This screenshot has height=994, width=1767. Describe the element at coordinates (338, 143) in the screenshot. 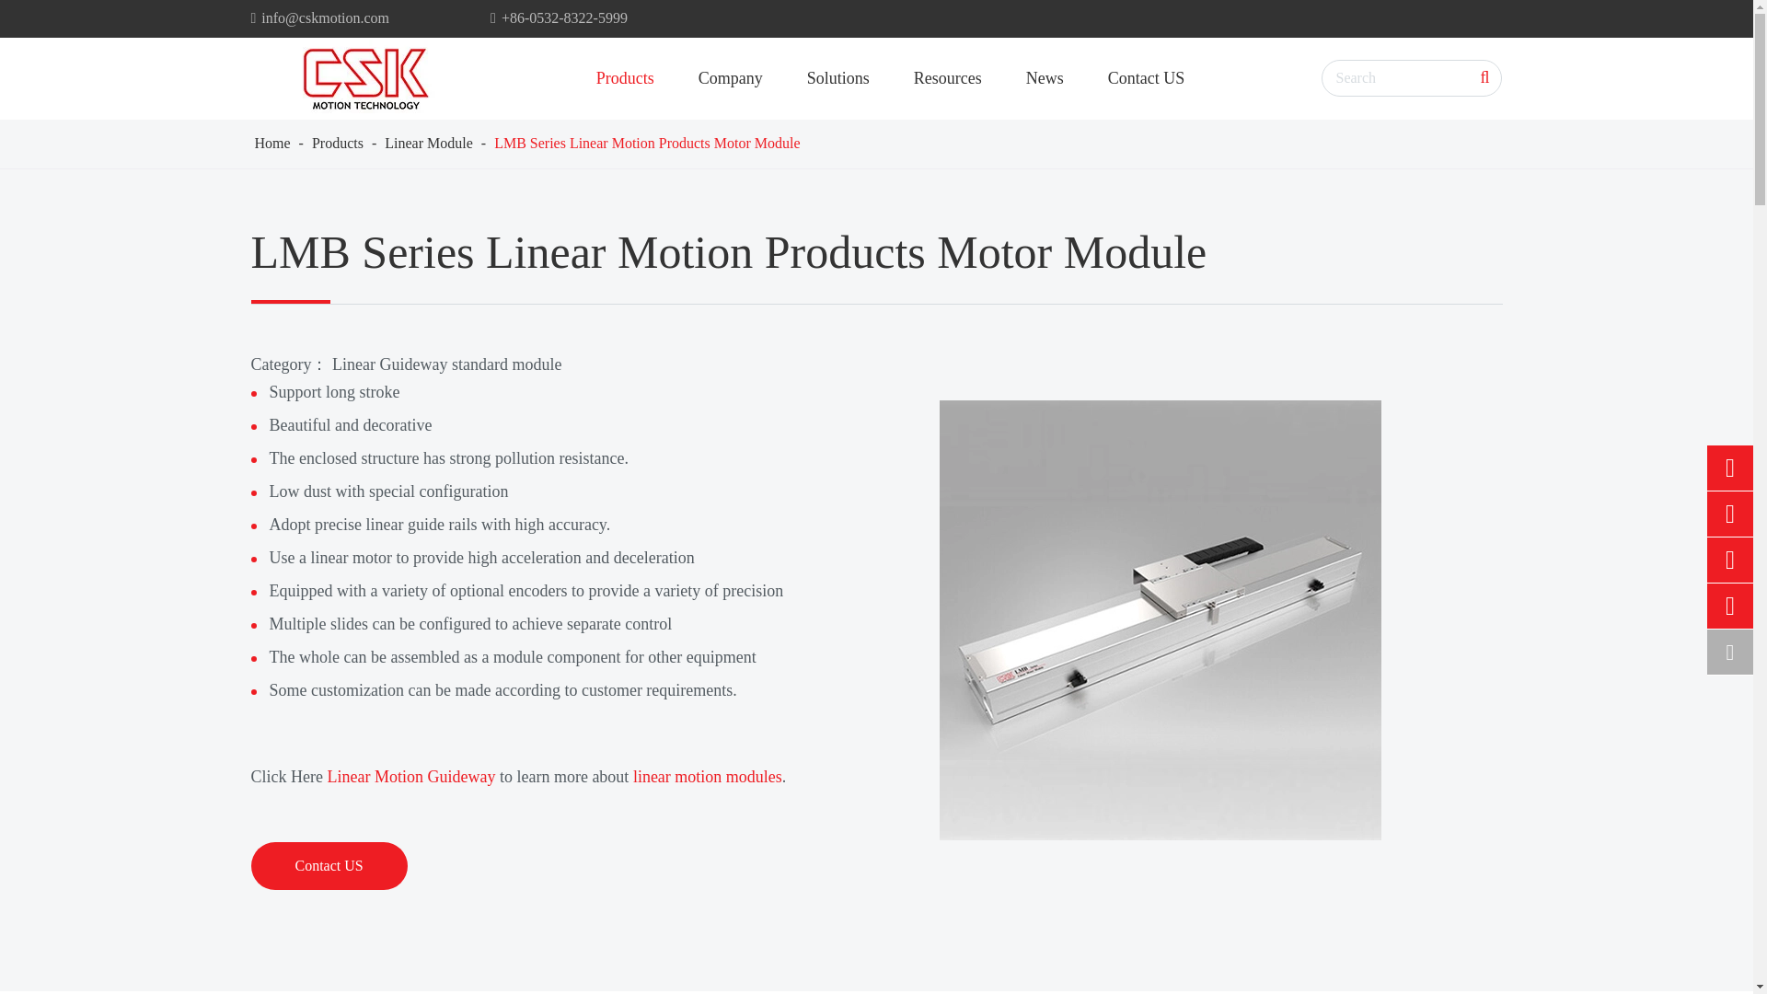

I see `Products` at that location.